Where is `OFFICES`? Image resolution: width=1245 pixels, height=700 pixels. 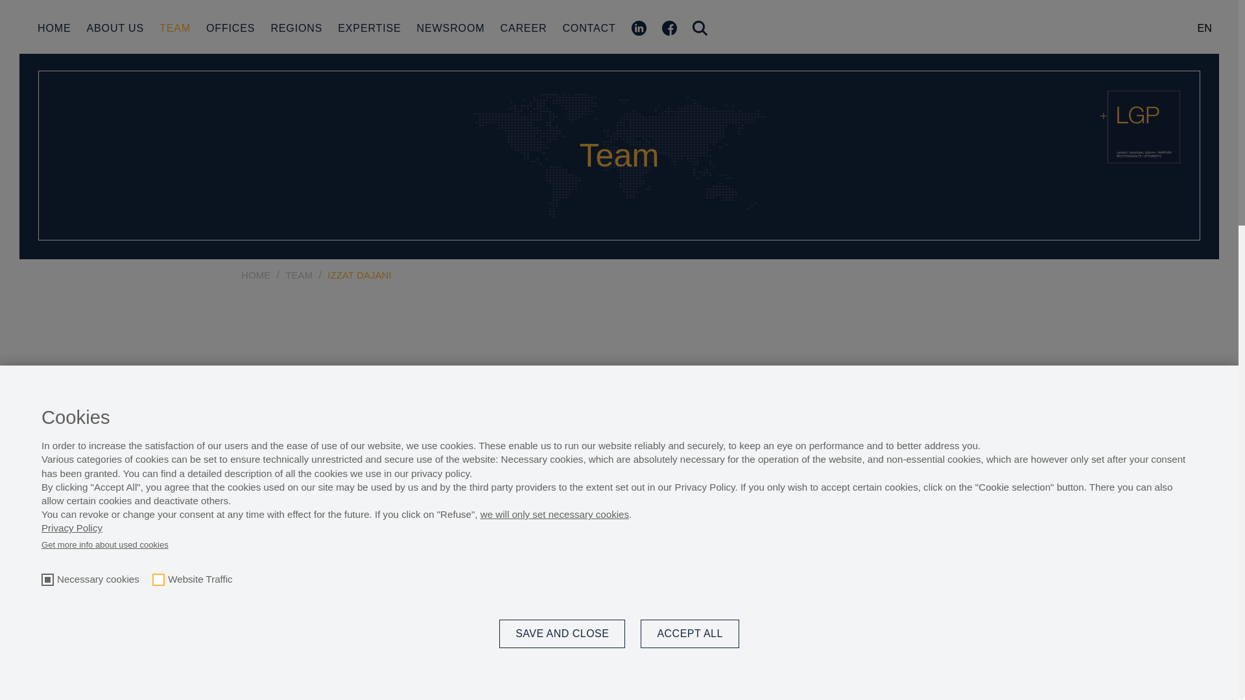
OFFICES is located at coordinates (231, 27).